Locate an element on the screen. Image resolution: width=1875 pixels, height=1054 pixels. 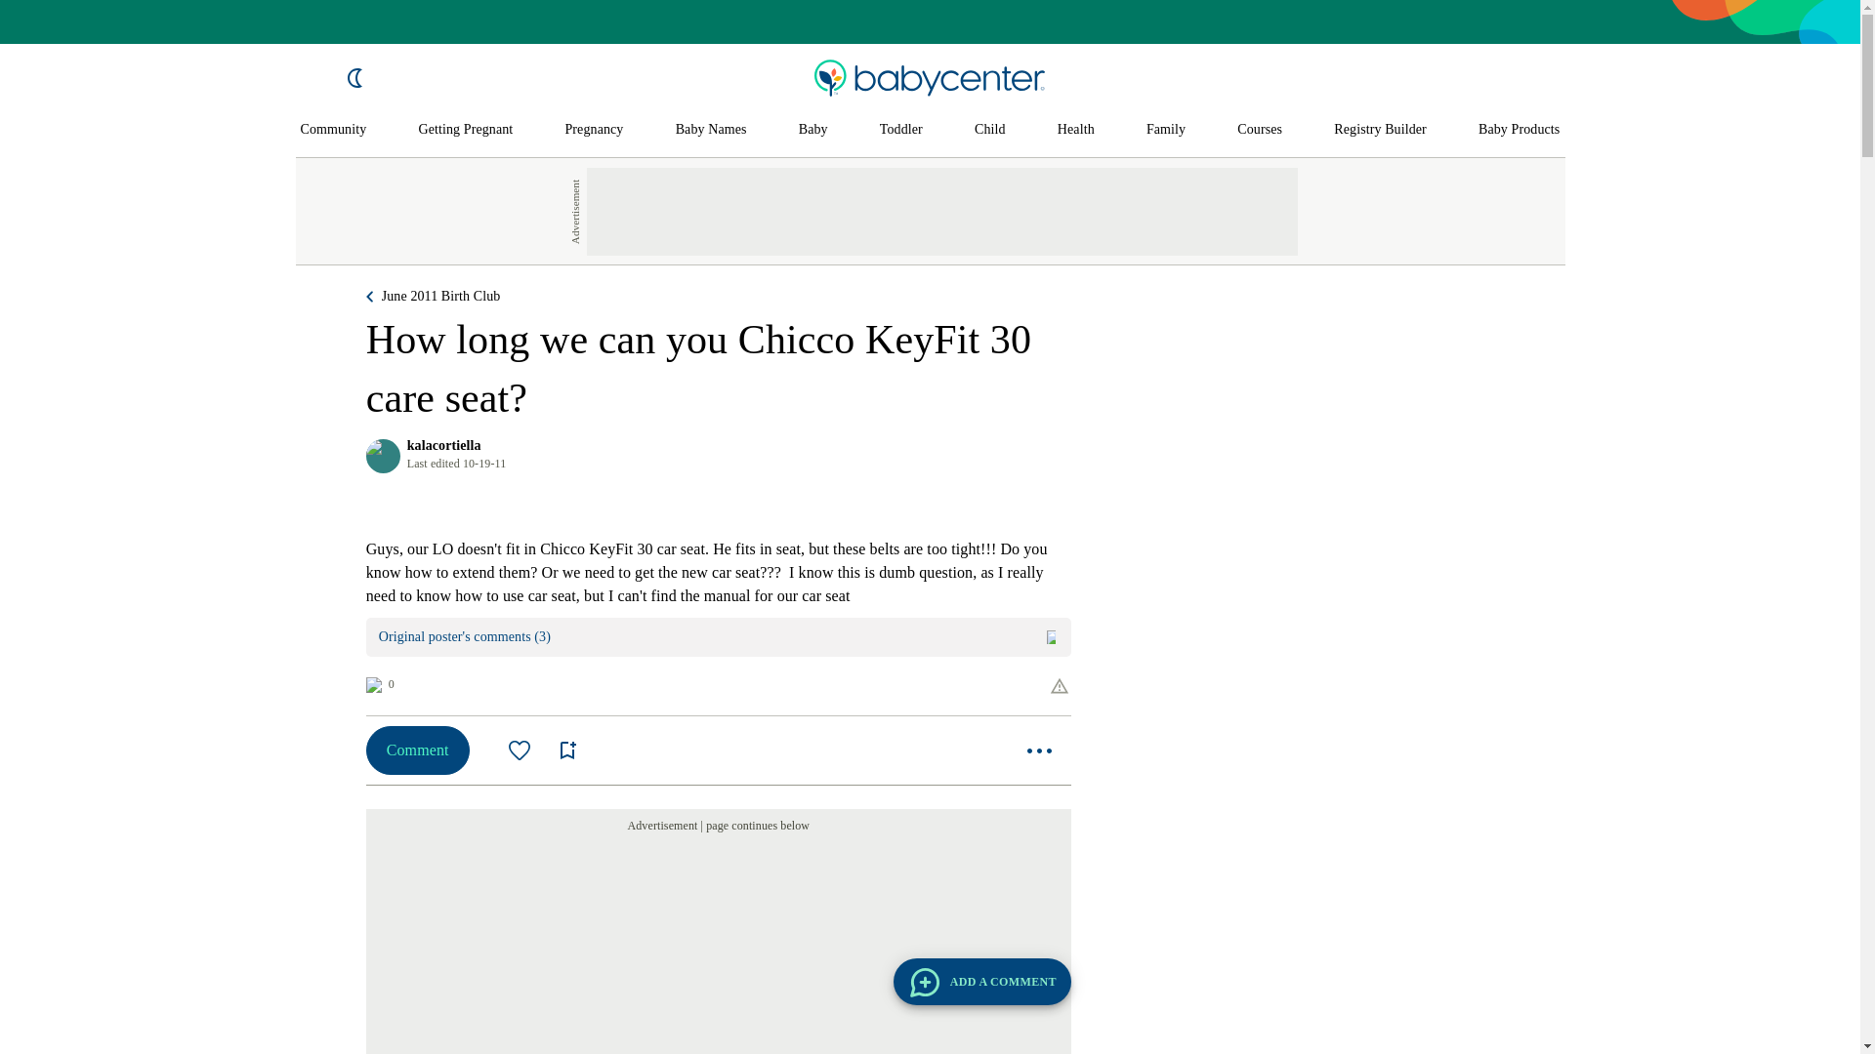
Baby is located at coordinates (812, 130).